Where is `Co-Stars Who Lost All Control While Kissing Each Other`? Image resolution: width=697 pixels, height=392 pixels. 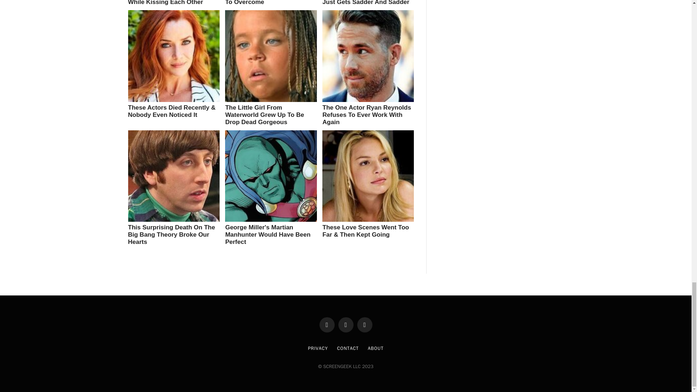 Co-Stars Who Lost All Control While Kissing Each Other is located at coordinates (172, 3).